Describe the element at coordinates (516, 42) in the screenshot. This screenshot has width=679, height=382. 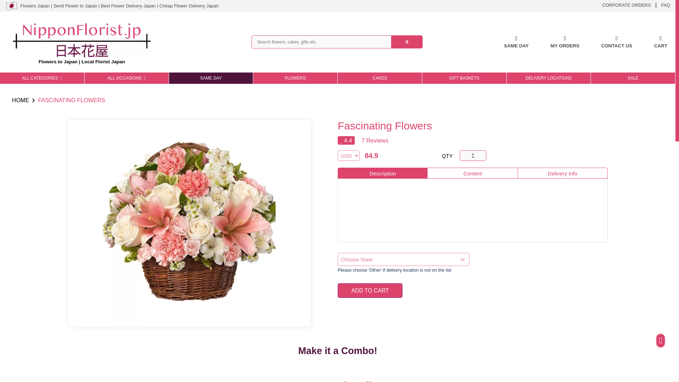
I see `SAME DAY` at that location.